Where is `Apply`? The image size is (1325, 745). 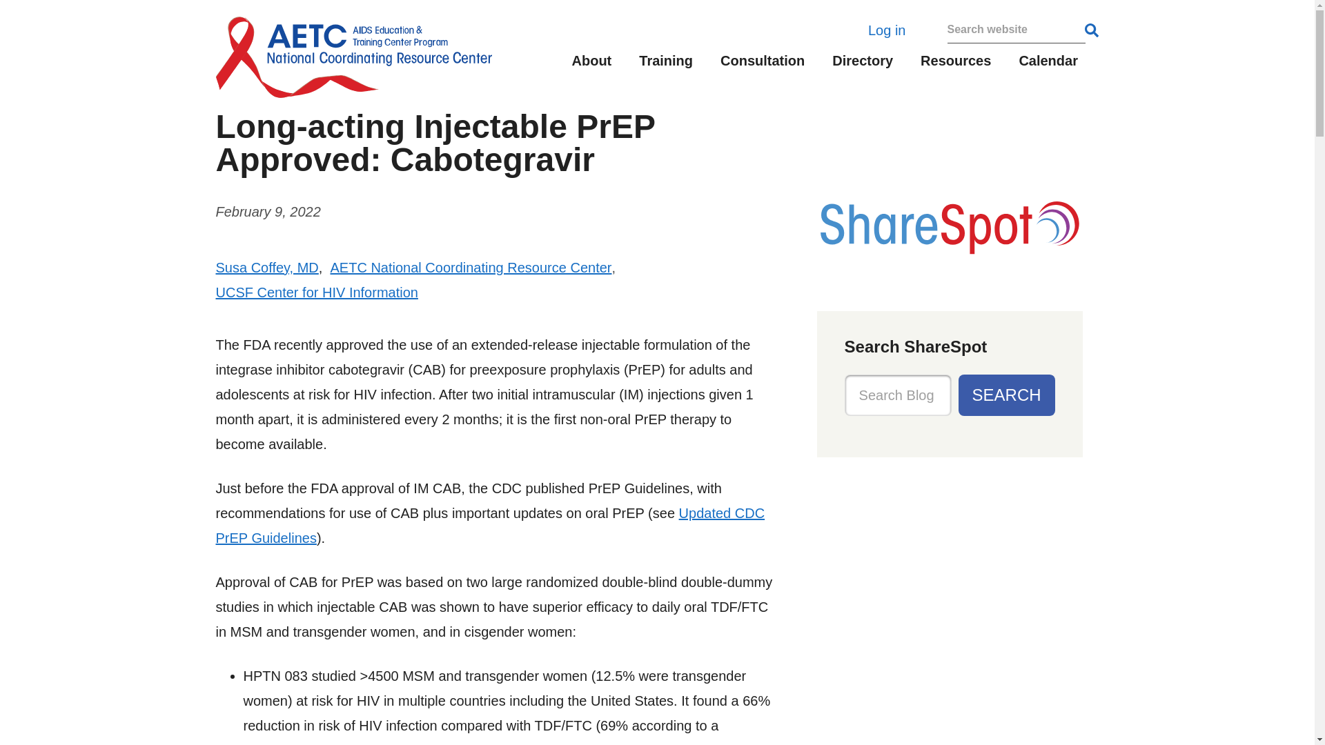 Apply is located at coordinates (1091, 30).